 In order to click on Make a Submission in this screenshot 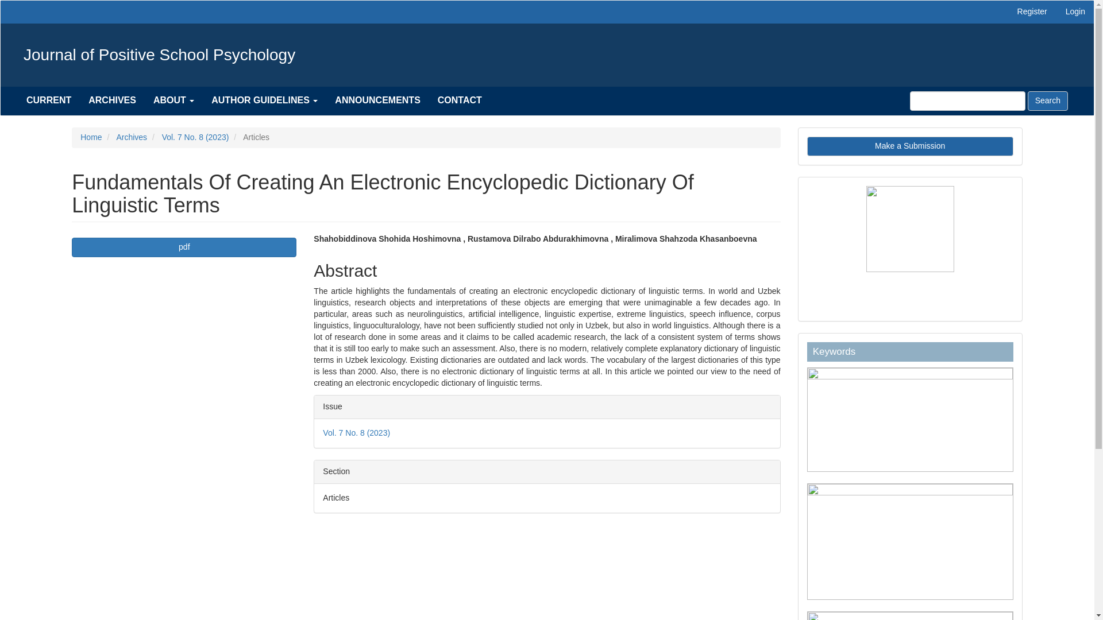, I will do `click(910, 146)`.